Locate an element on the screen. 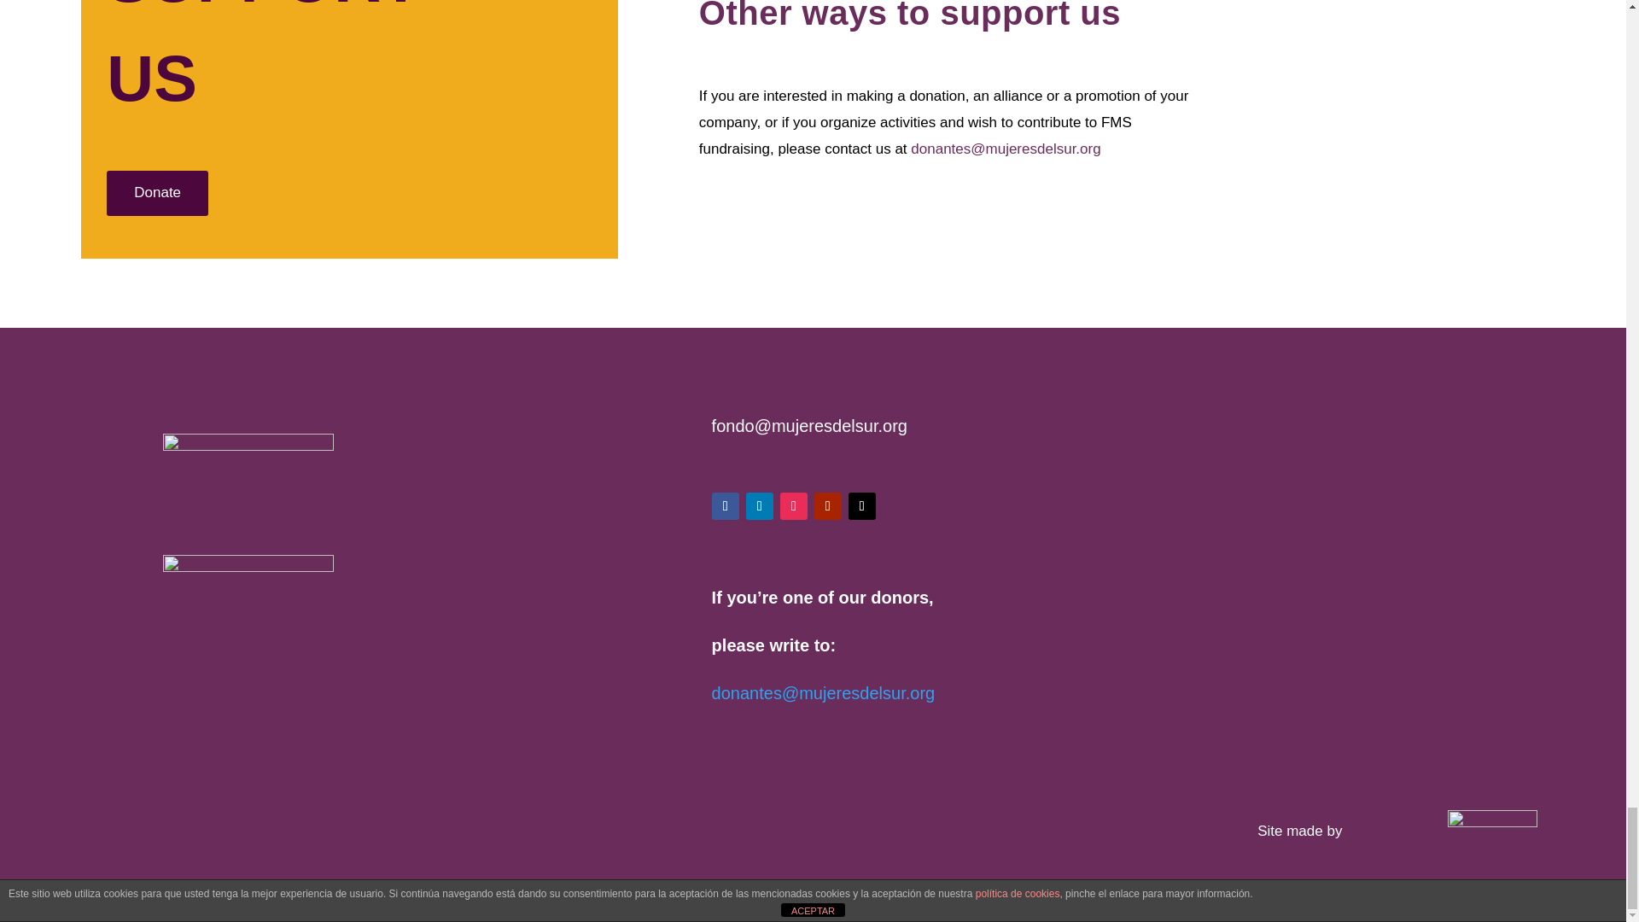  Follow on Facebook is located at coordinates (725, 505).